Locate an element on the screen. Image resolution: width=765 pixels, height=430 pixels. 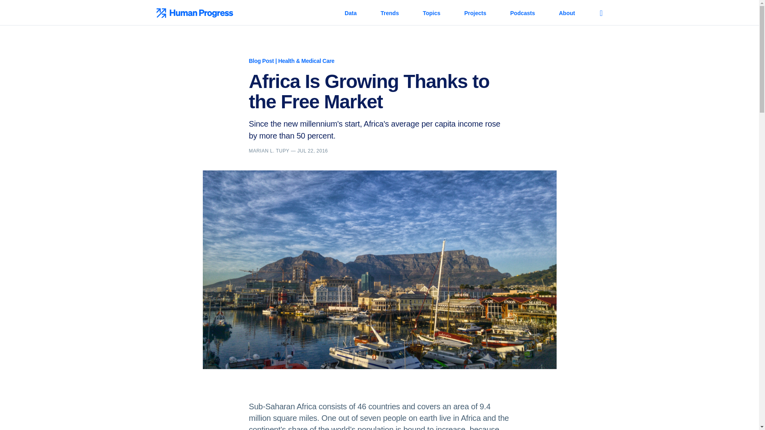
Trends is located at coordinates (389, 13).